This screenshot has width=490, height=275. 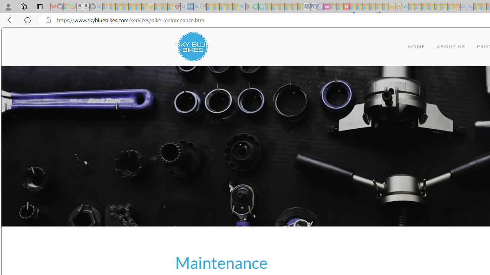 What do you see at coordinates (242, 7) in the screenshot?
I see `google - Search - Sleeping` at bounding box center [242, 7].